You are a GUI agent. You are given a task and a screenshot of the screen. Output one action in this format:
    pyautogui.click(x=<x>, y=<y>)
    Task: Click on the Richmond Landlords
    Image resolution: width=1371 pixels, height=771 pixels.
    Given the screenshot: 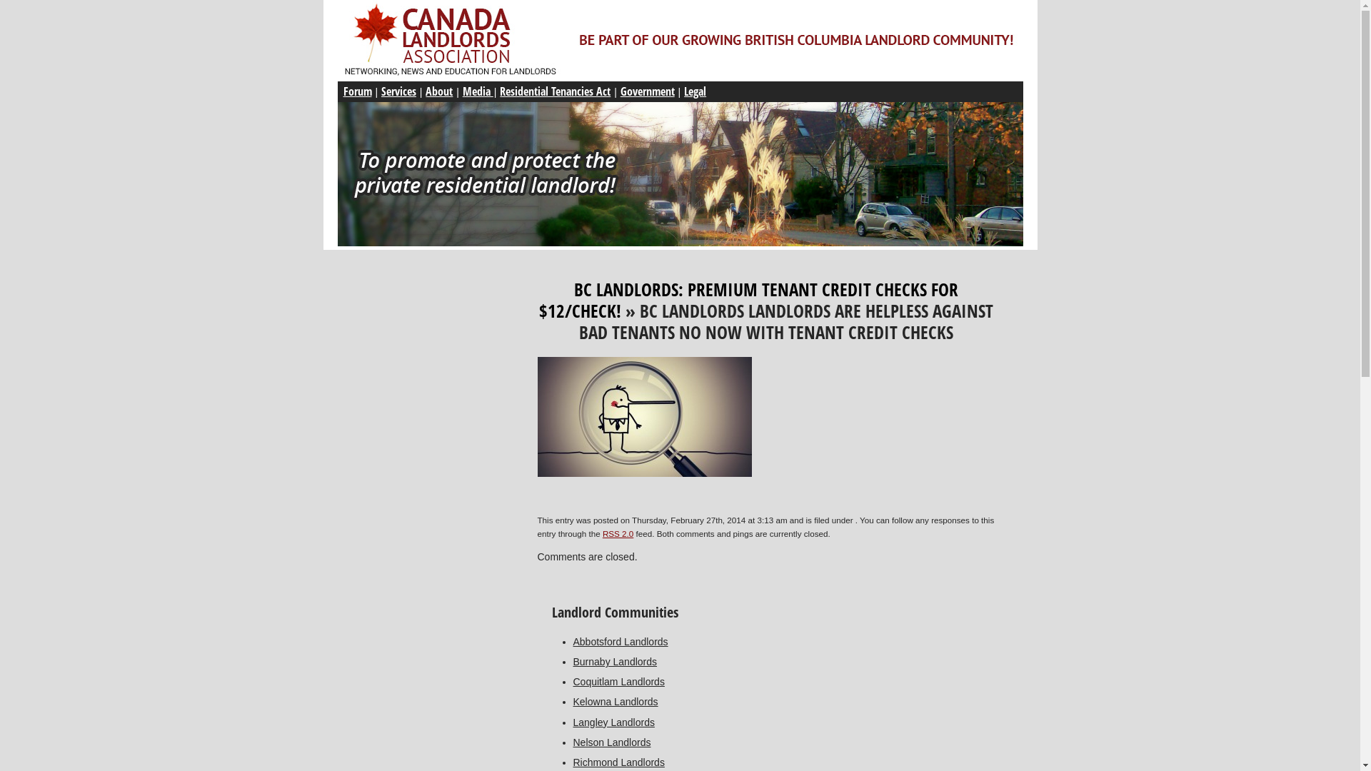 What is the action you would take?
    pyautogui.click(x=644, y=762)
    